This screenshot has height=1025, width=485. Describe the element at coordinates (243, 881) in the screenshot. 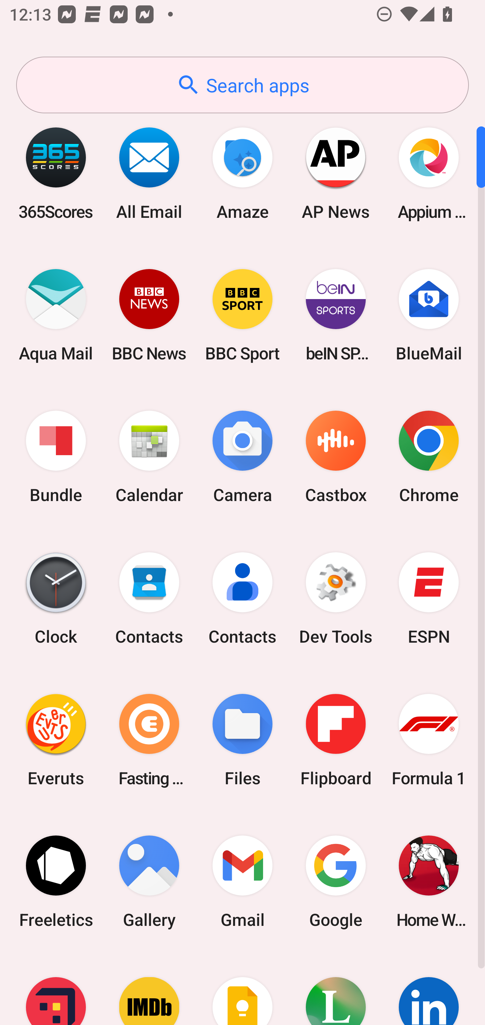

I see `Gmail` at that location.